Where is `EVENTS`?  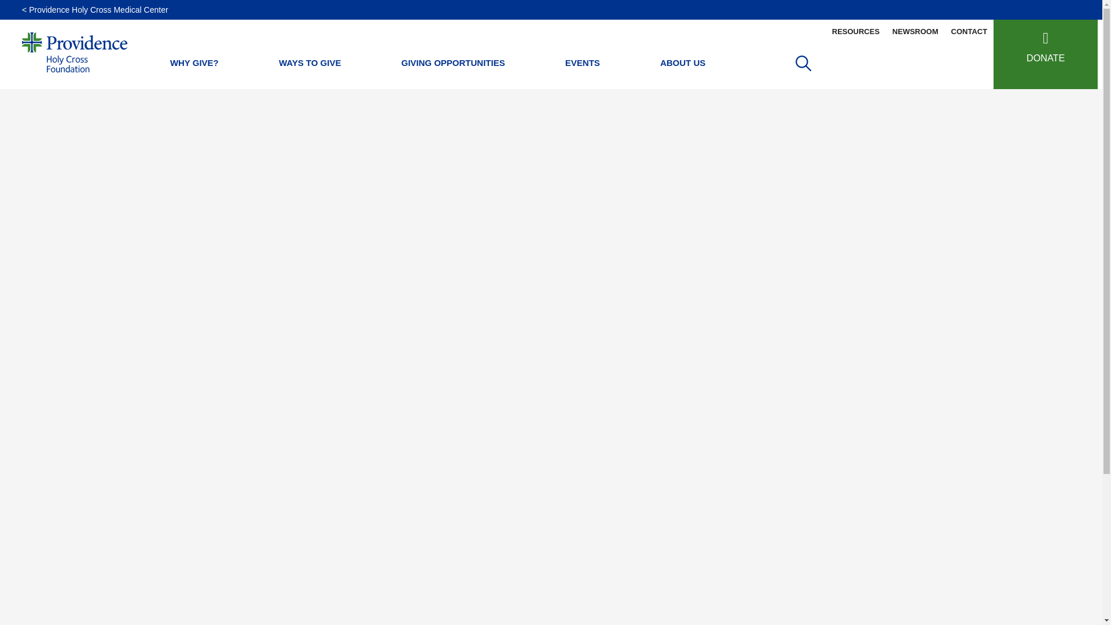 EVENTS is located at coordinates (582, 63).